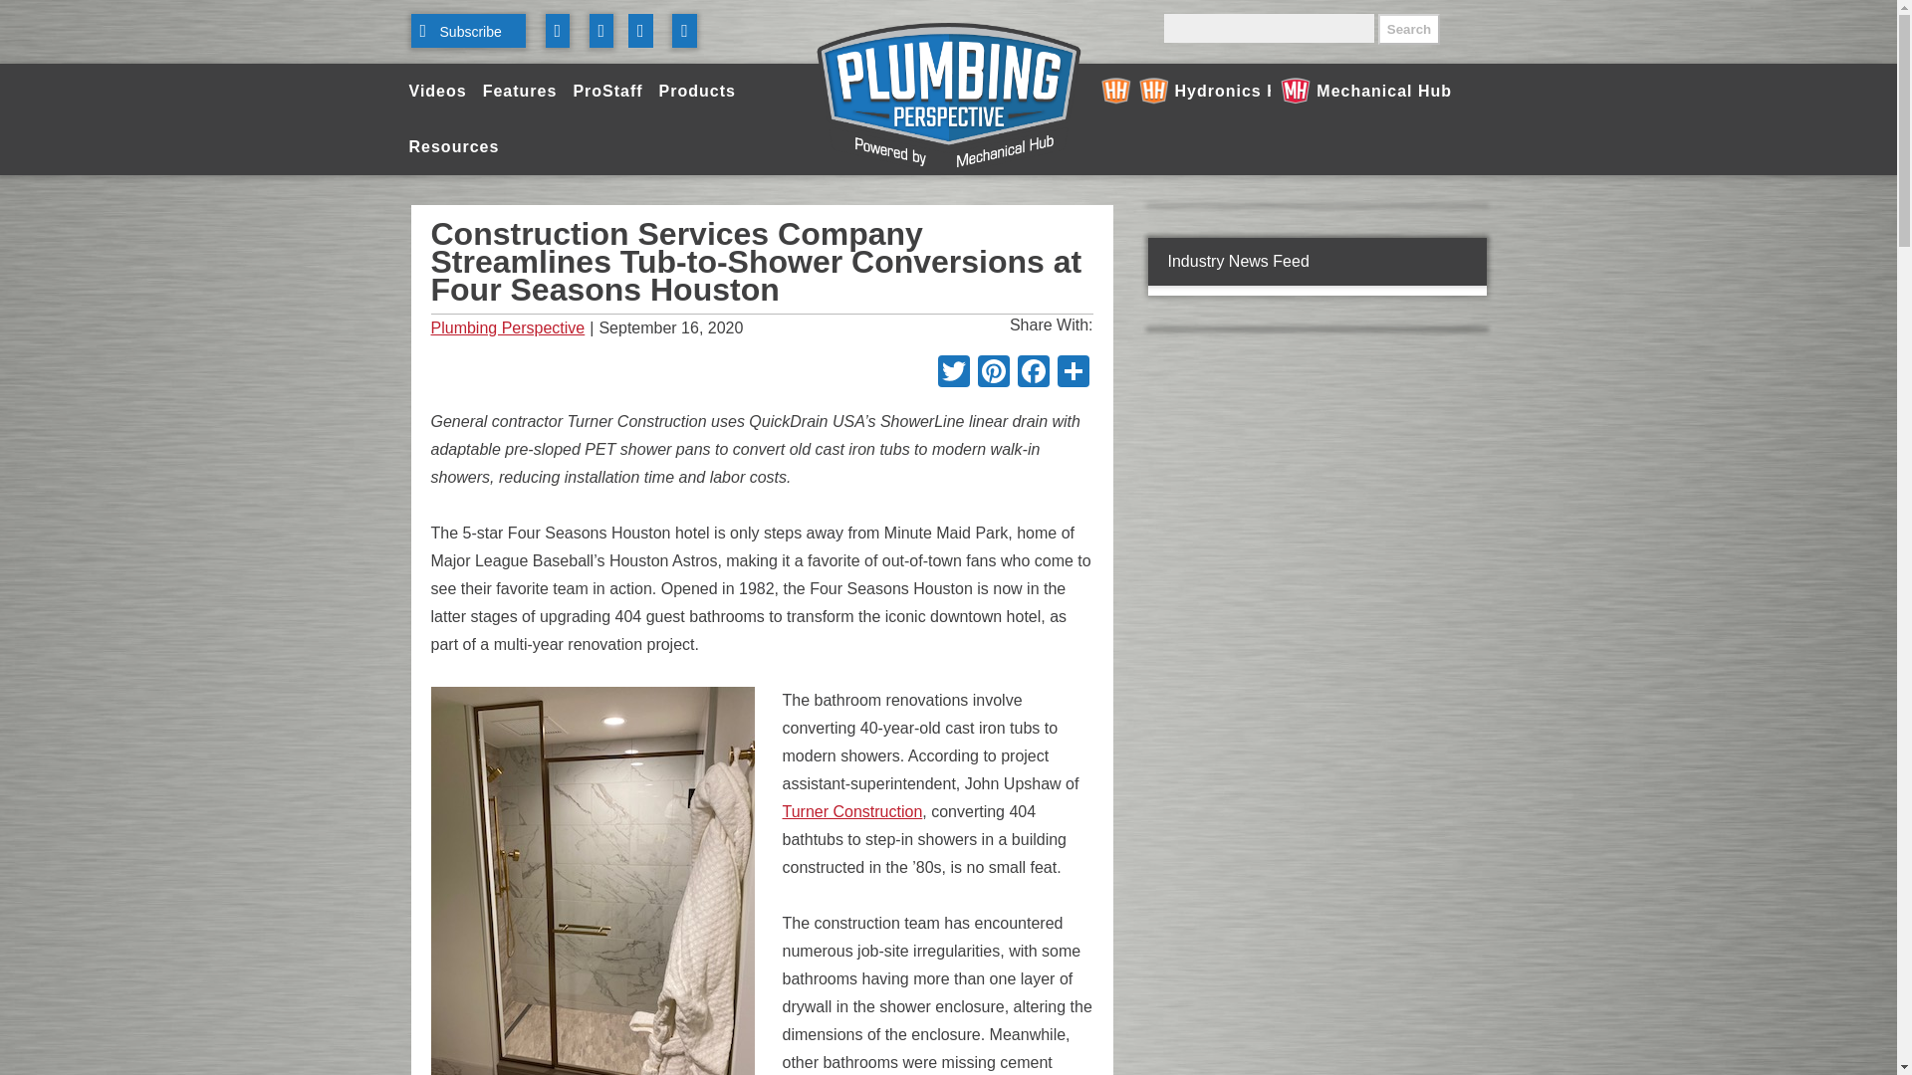 Image resolution: width=1912 pixels, height=1075 pixels. I want to click on 2020-09-16, so click(761, 328).